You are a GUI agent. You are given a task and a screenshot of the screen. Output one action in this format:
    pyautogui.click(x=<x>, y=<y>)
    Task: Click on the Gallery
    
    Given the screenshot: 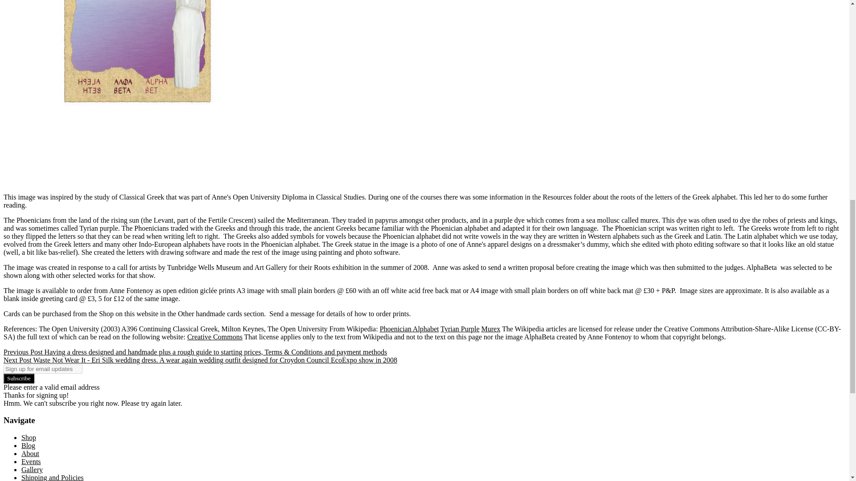 What is the action you would take?
    pyautogui.click(x=32, y=469)
    